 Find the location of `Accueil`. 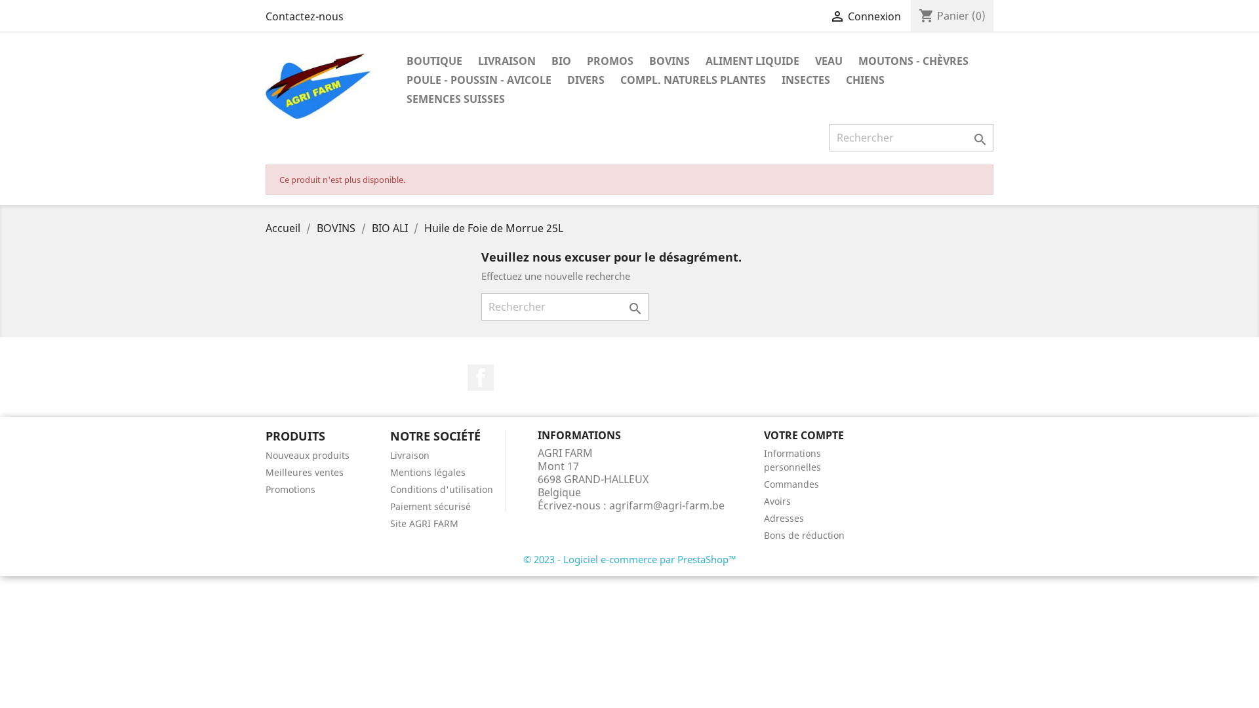

Accueil is located at coordinates (285, 228).